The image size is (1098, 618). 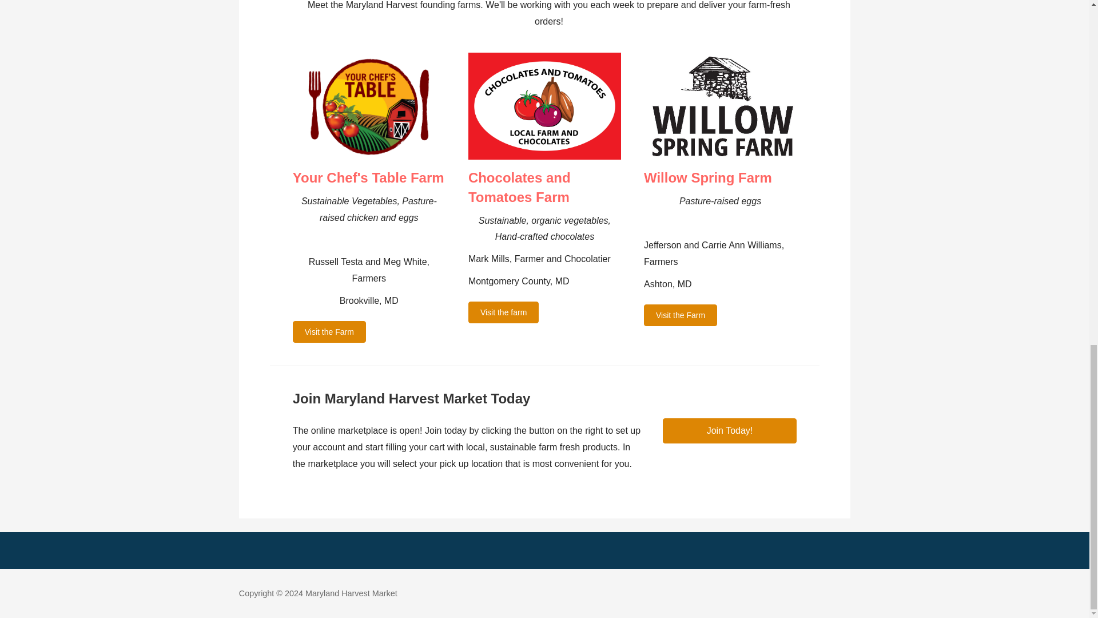 I want to click on Visit the Farm, so click(x=329, y=332).